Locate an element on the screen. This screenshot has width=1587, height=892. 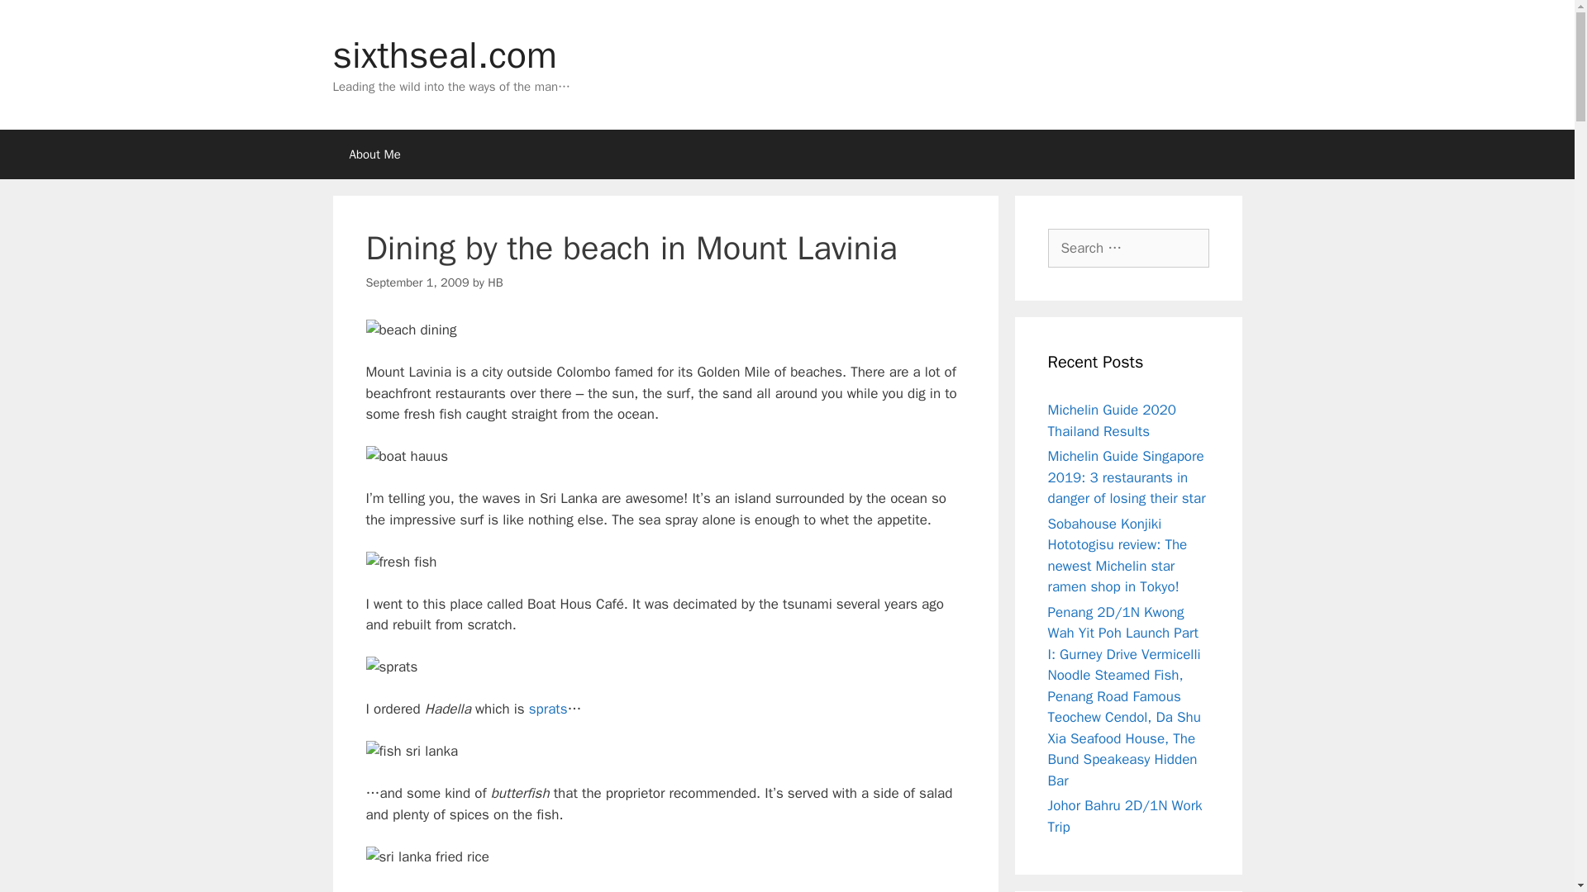
View all posts by HB is located at coordinates (494, 282).